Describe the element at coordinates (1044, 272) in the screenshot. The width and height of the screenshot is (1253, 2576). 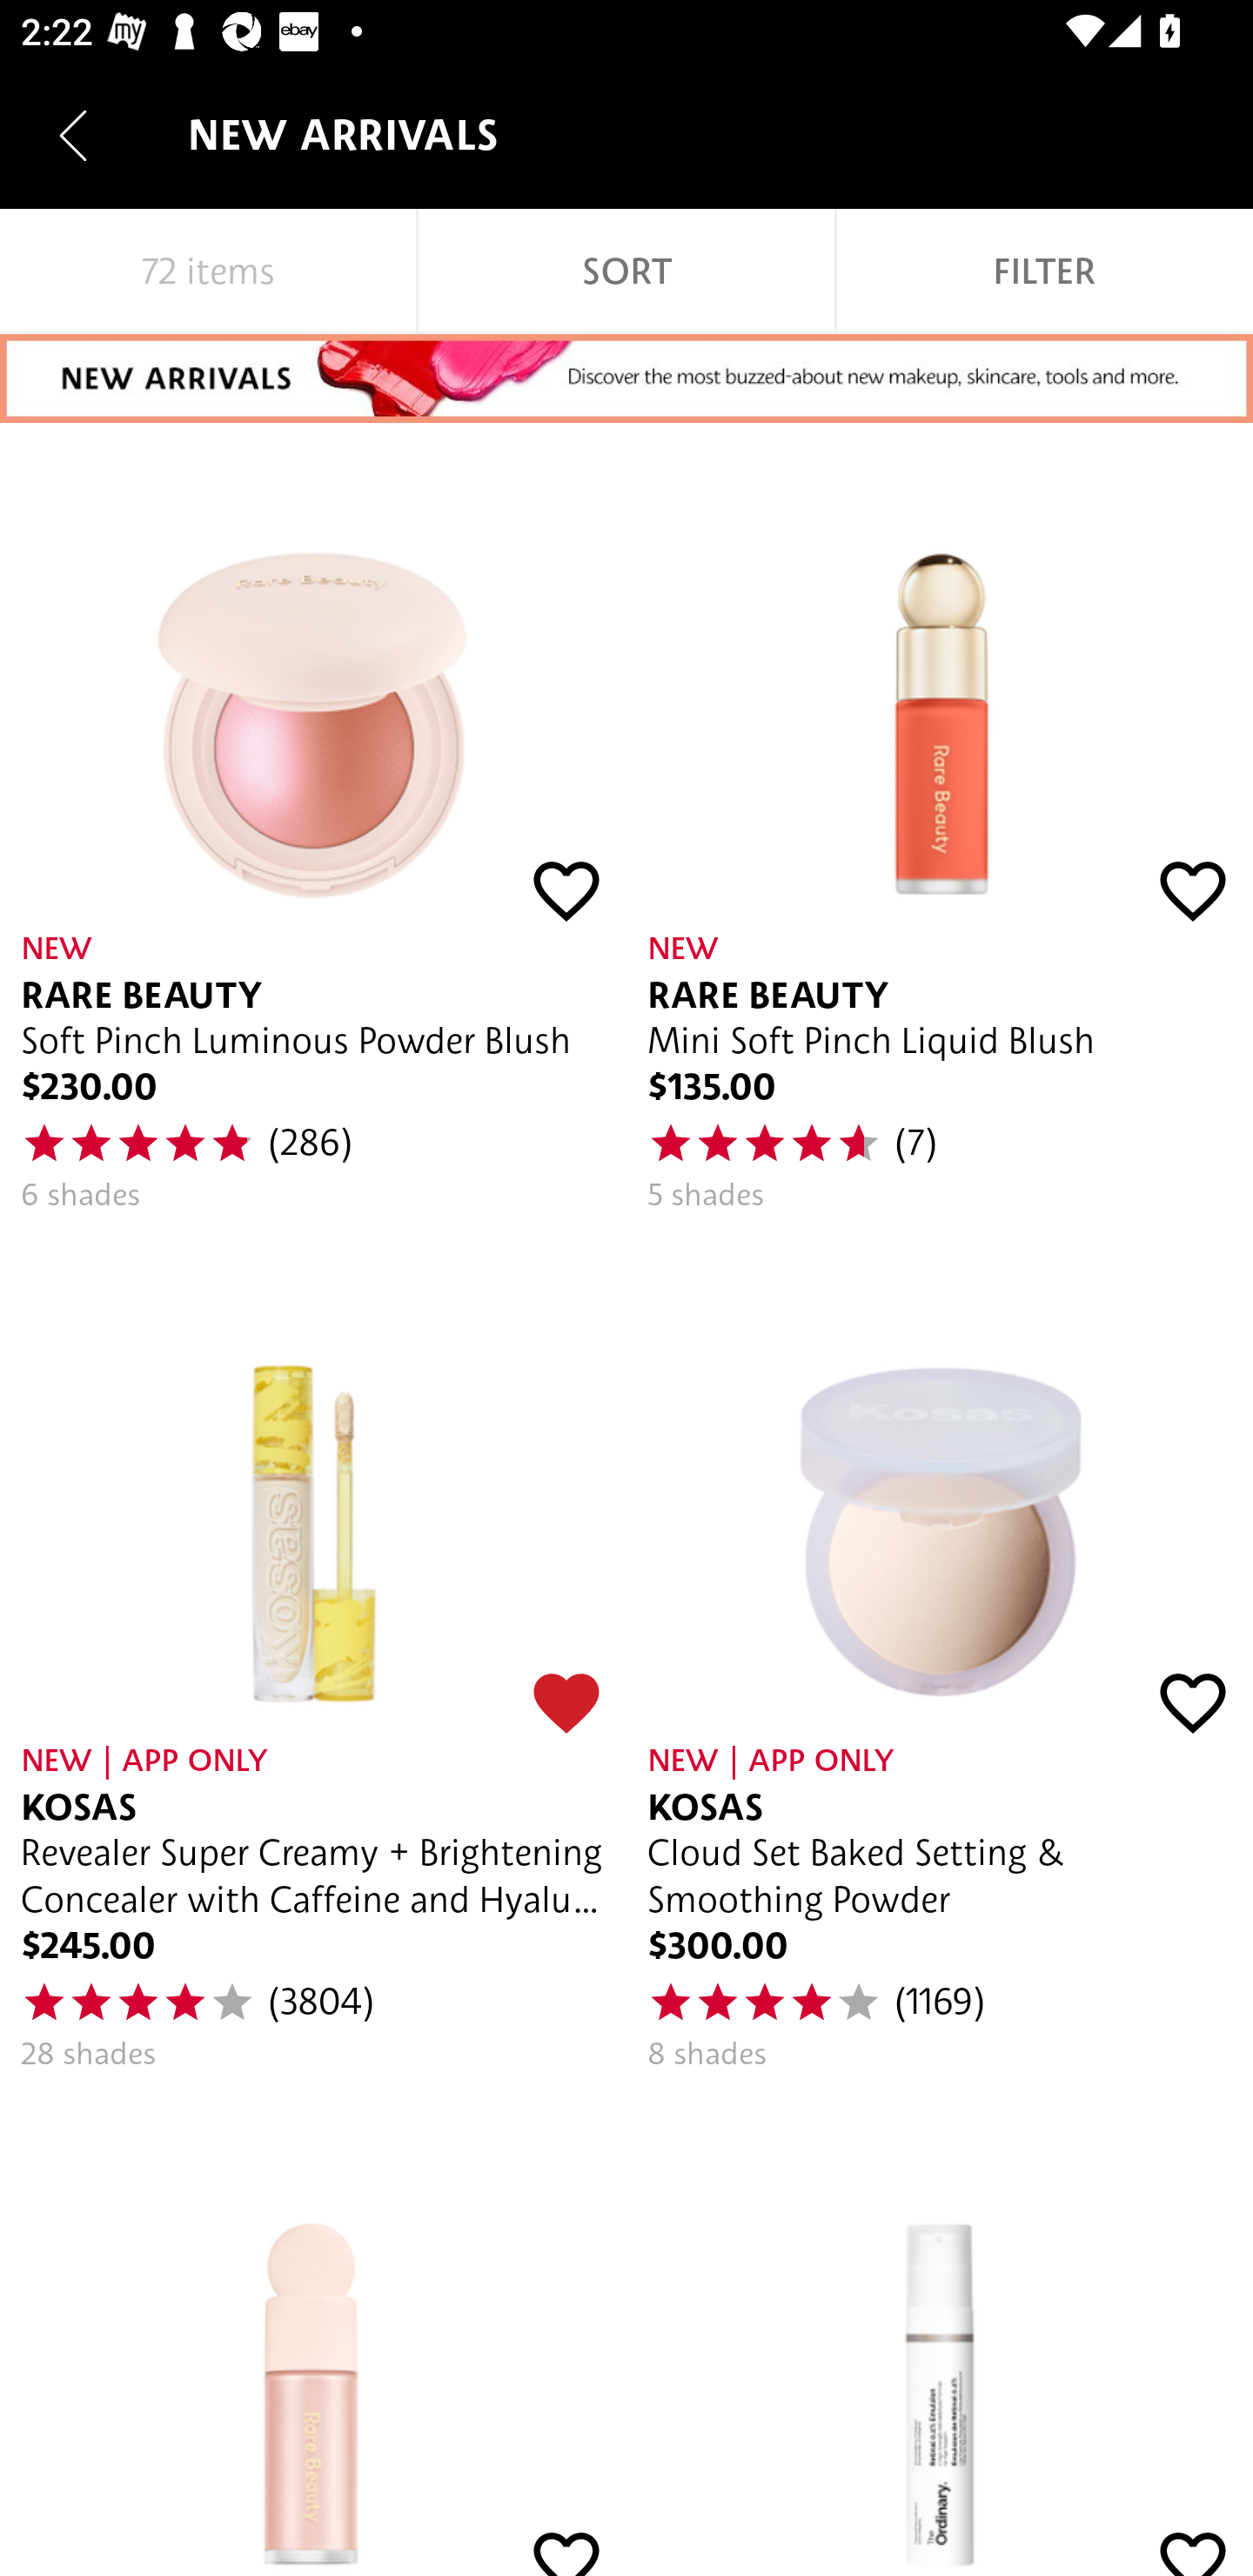
I see `FILTER` at that location.